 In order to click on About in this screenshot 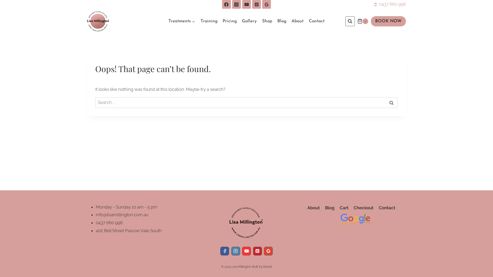, I will do `click(314, 208)`.